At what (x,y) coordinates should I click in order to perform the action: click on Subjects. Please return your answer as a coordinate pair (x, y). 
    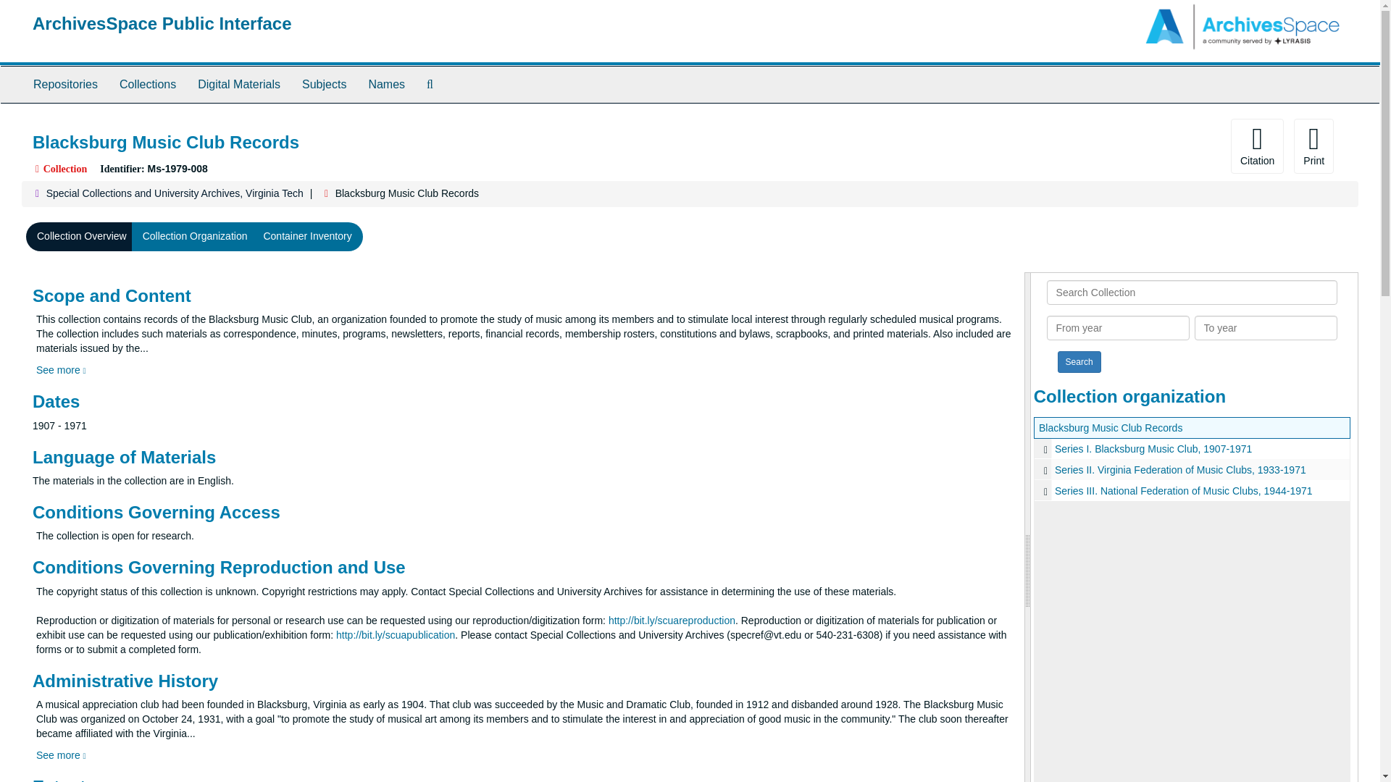
    Looking at the image, I should click on (324, 84).